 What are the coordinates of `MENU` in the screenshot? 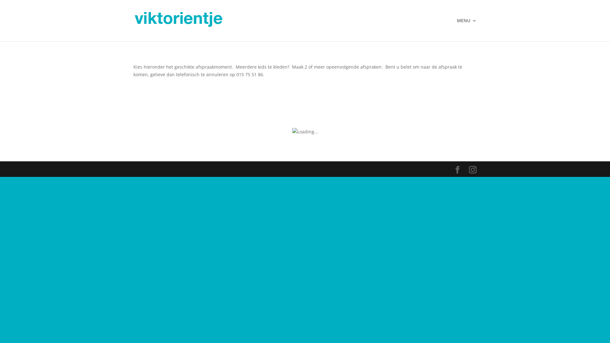 It's located at (467, 30).